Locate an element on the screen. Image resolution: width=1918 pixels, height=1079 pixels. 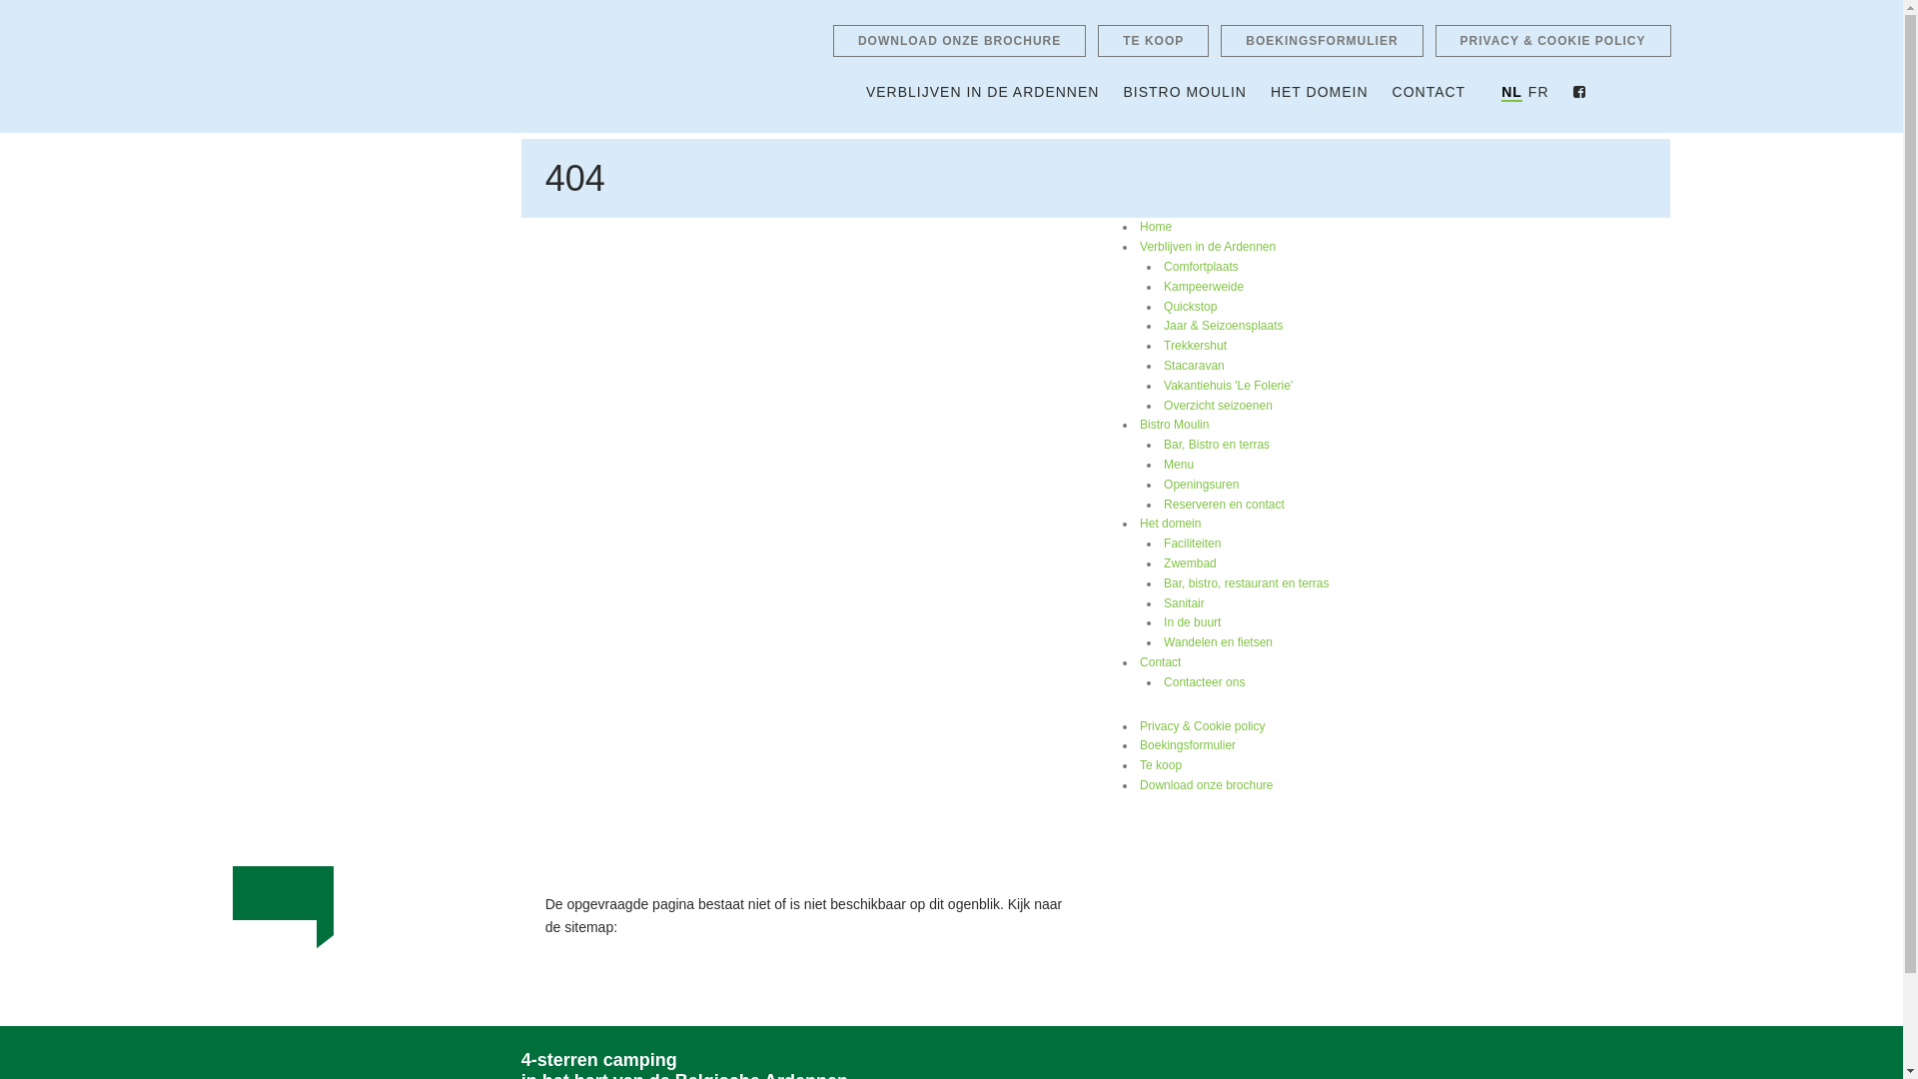
Het domein is located at coordinates (1171, 524).